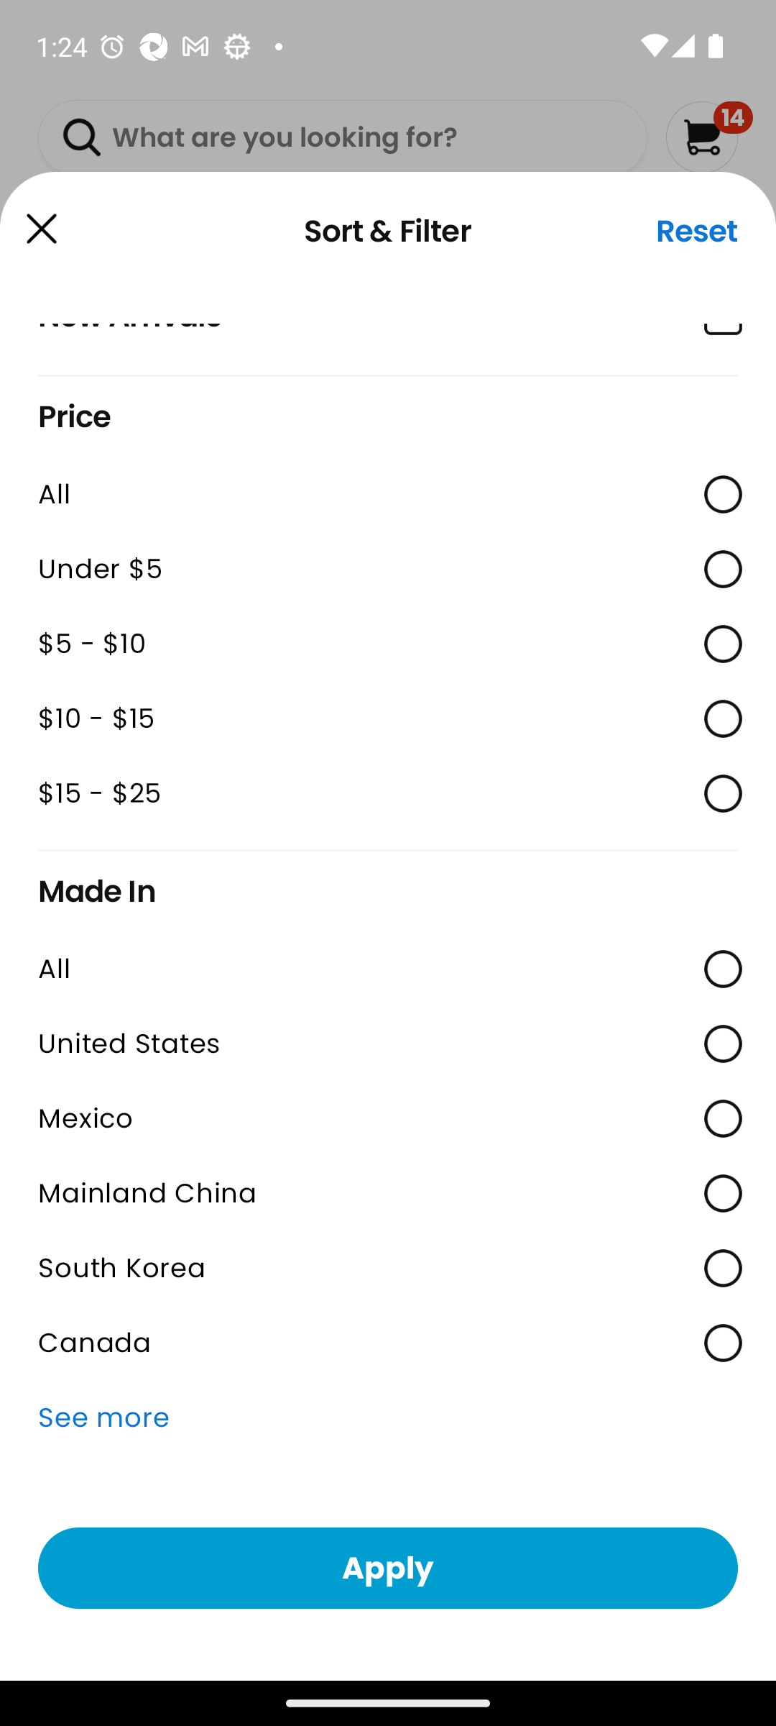  What do you see at coordinates (388, 1568) in the screenshot?
I see `Apply` at bounding box center [388, 1568].